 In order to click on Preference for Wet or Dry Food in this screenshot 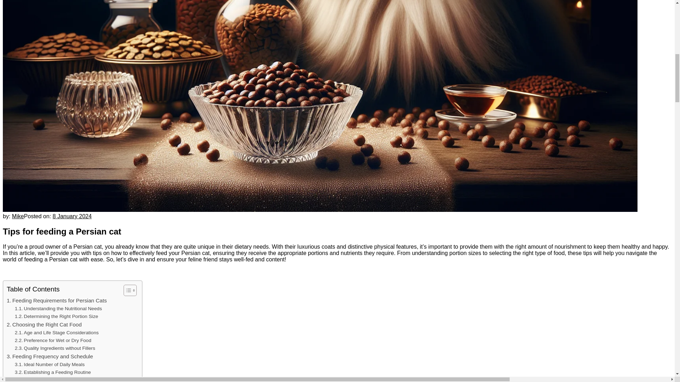, I will do `click(53, 340)`.